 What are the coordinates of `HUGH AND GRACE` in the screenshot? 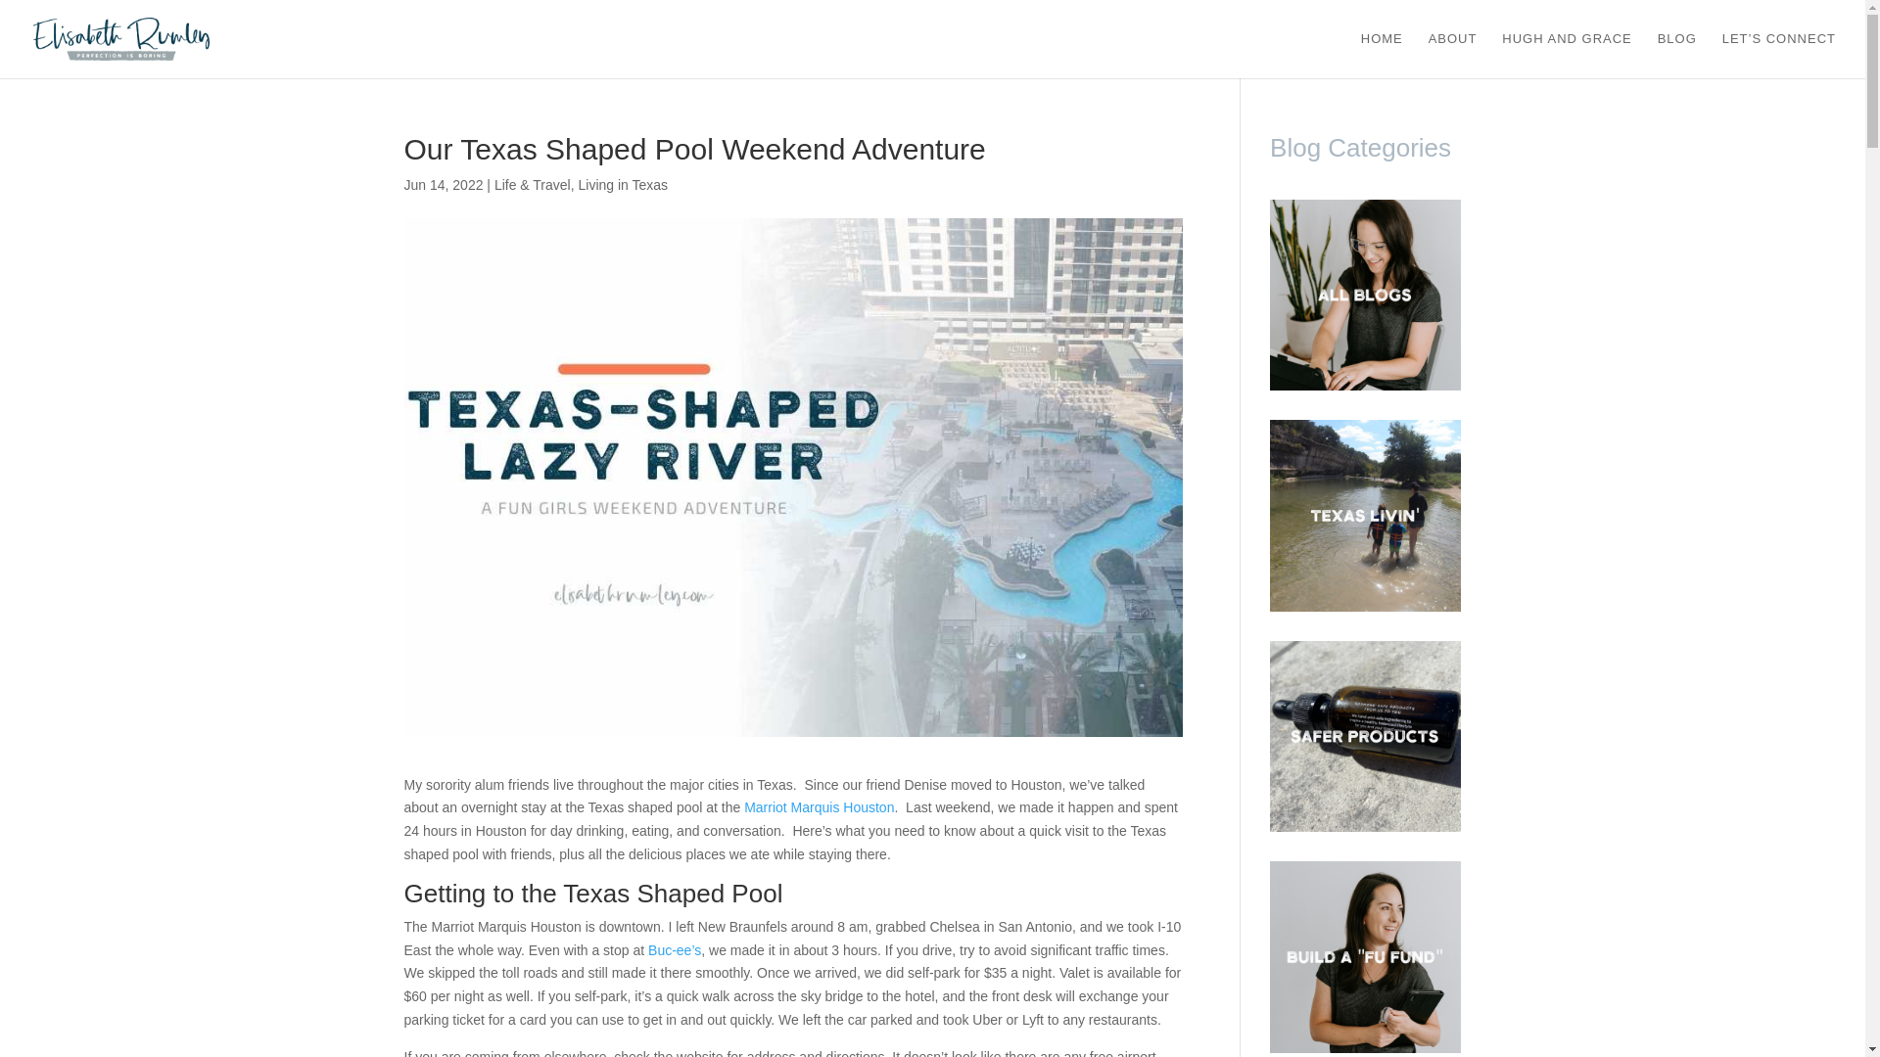 It's located at (1567, 55).